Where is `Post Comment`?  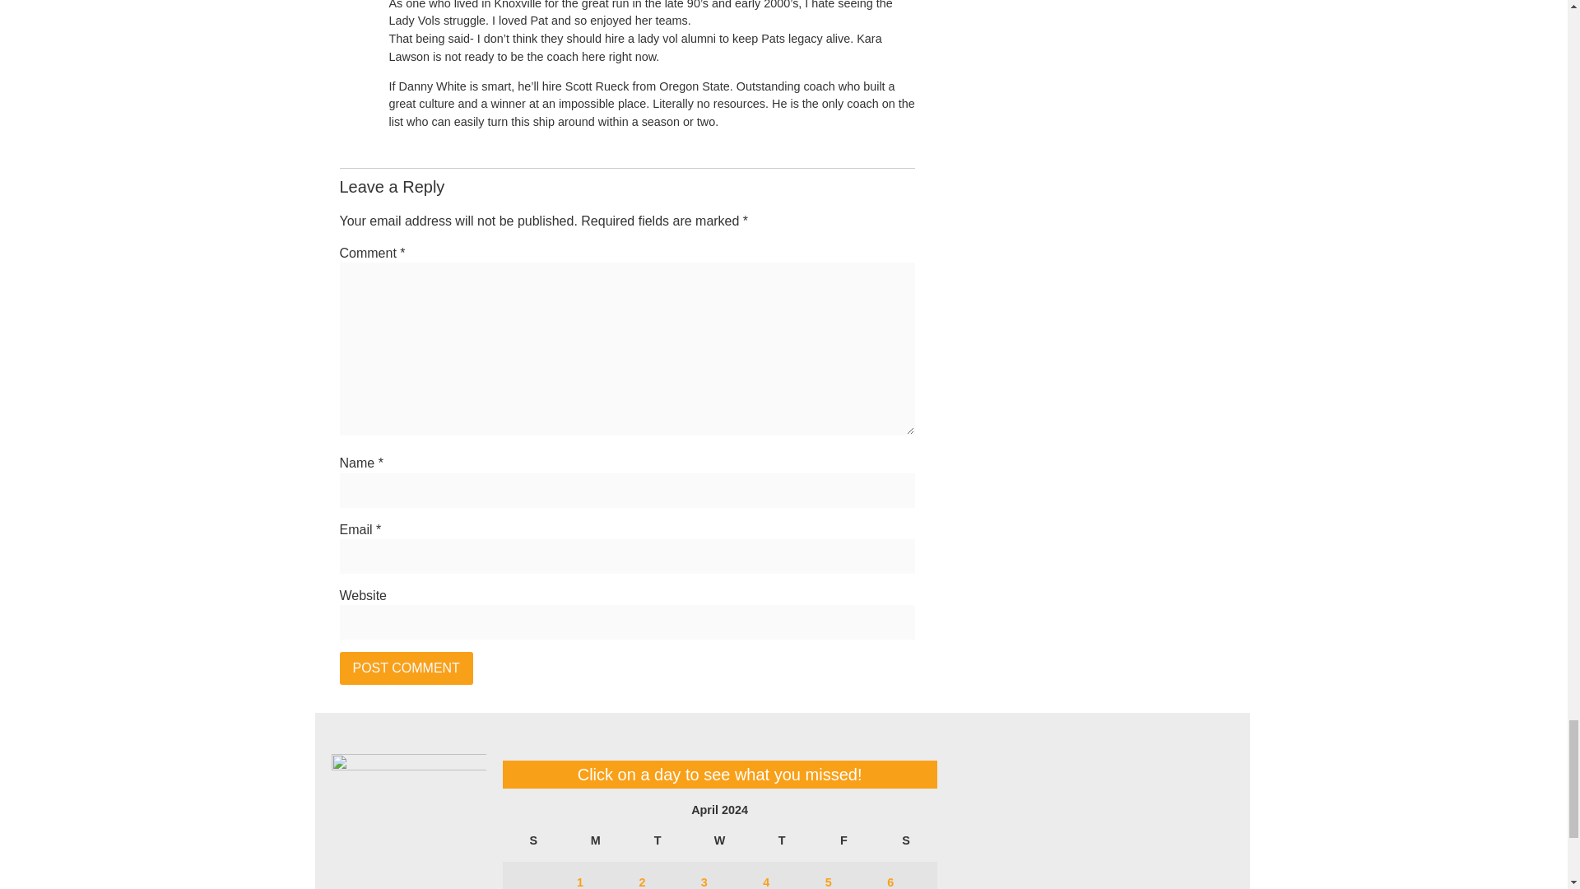 Post Comment is located at coordinates (406, 668).